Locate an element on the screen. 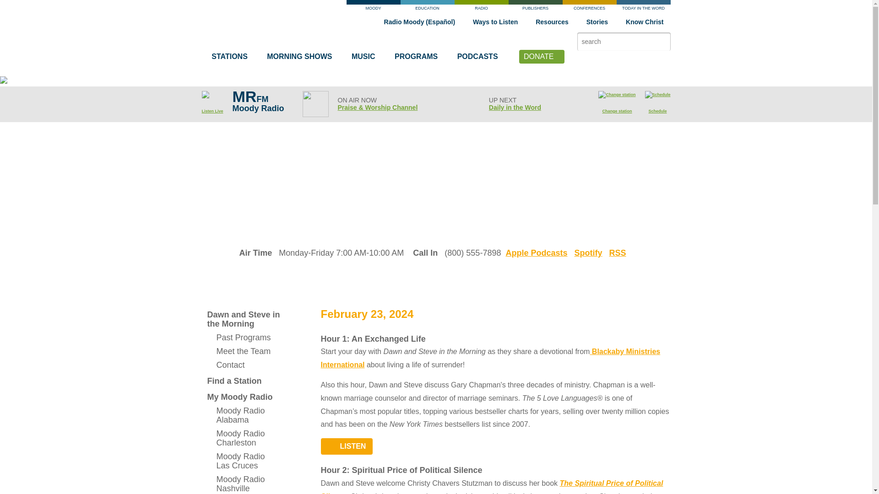 This screenshot has height=494, width=879. TODAY IN THE WORD is located at coordinates (643, 7).